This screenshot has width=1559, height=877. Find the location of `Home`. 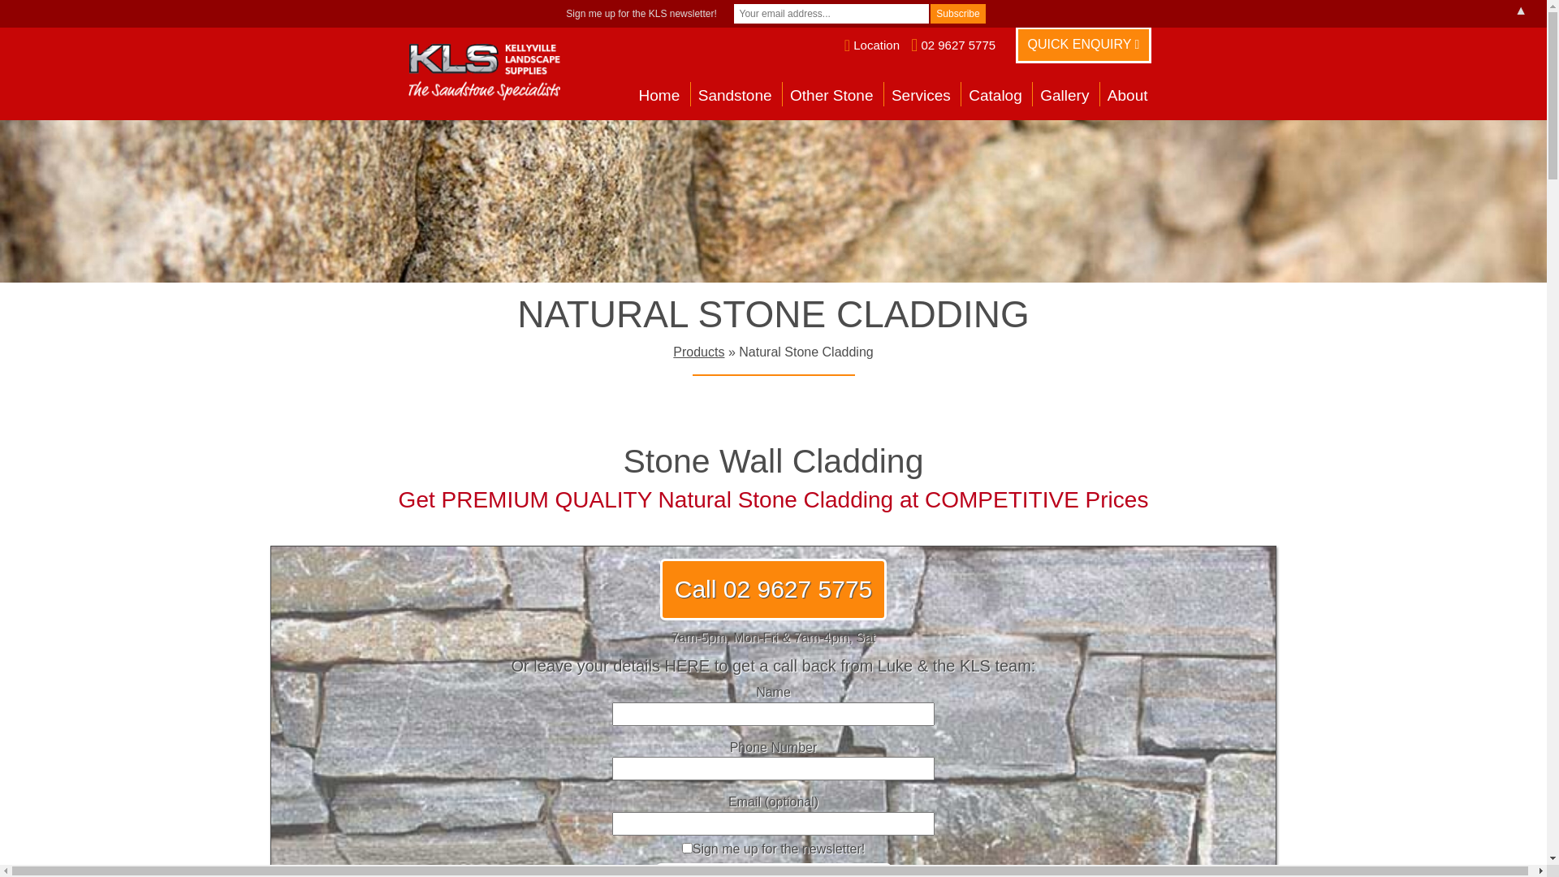

Home is located at coordinates (659, 98).